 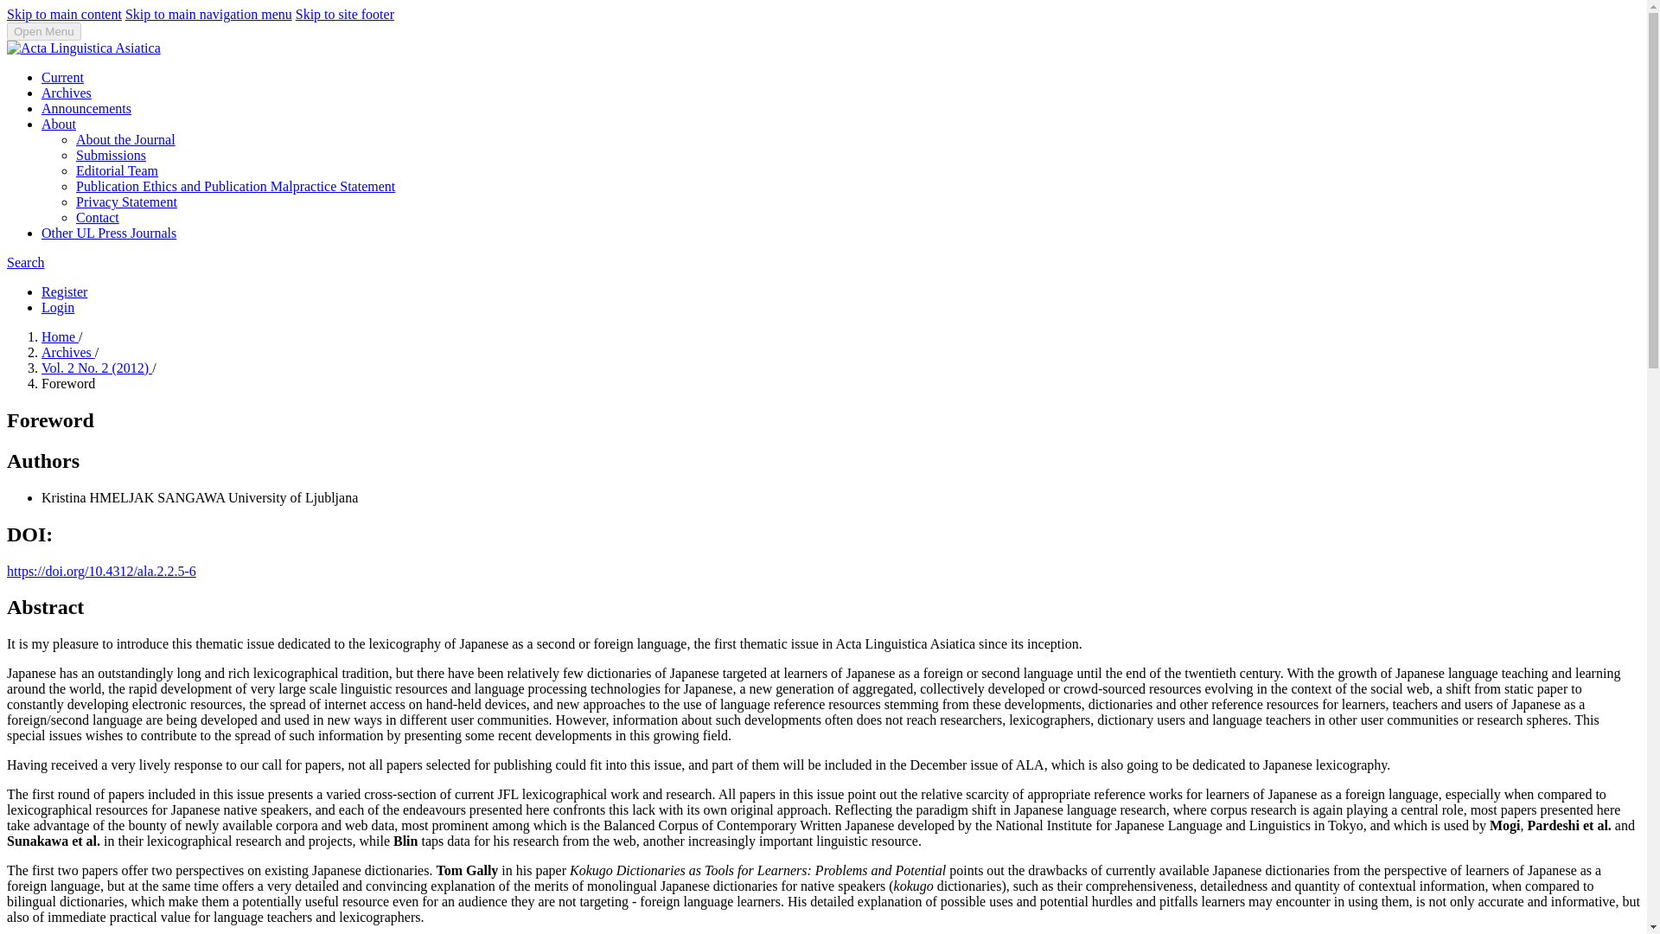 What do you see at coordinates (86, 107) in the screenshot?
I see `Announcements` at bounding box center [86, 107].